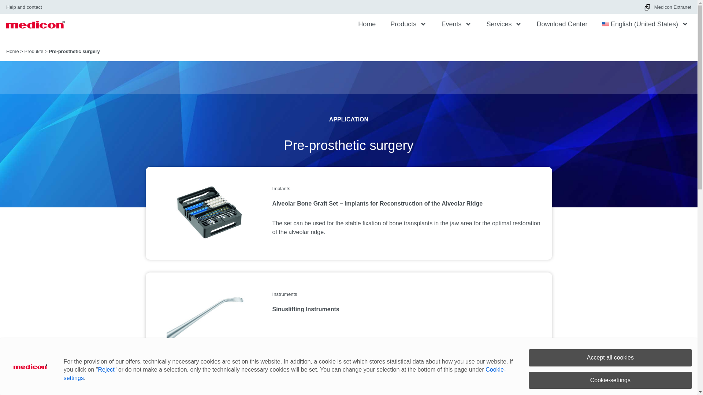 The height and width of the screenshot is (395, 703). I want to click on Medicon Extranet, so click(667, 7).